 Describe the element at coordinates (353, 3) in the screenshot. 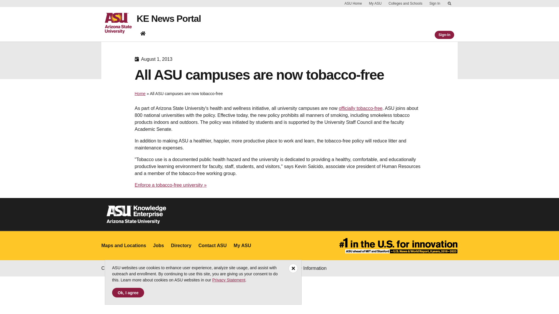

I see `ASU Home` at that location.